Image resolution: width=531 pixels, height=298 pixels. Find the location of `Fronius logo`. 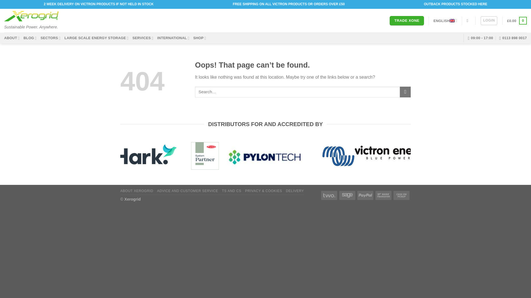

Fronius logo is located at coordinates (205, 156).